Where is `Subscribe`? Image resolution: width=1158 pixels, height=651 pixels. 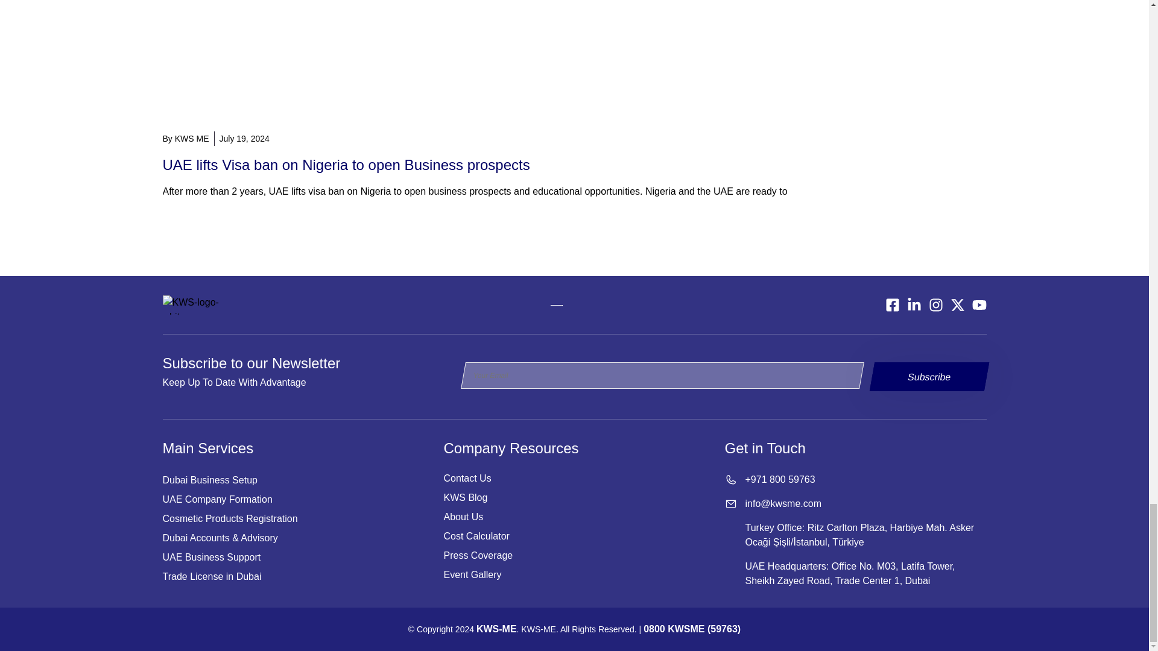
Subscribe is located at coordinates (926, 376).